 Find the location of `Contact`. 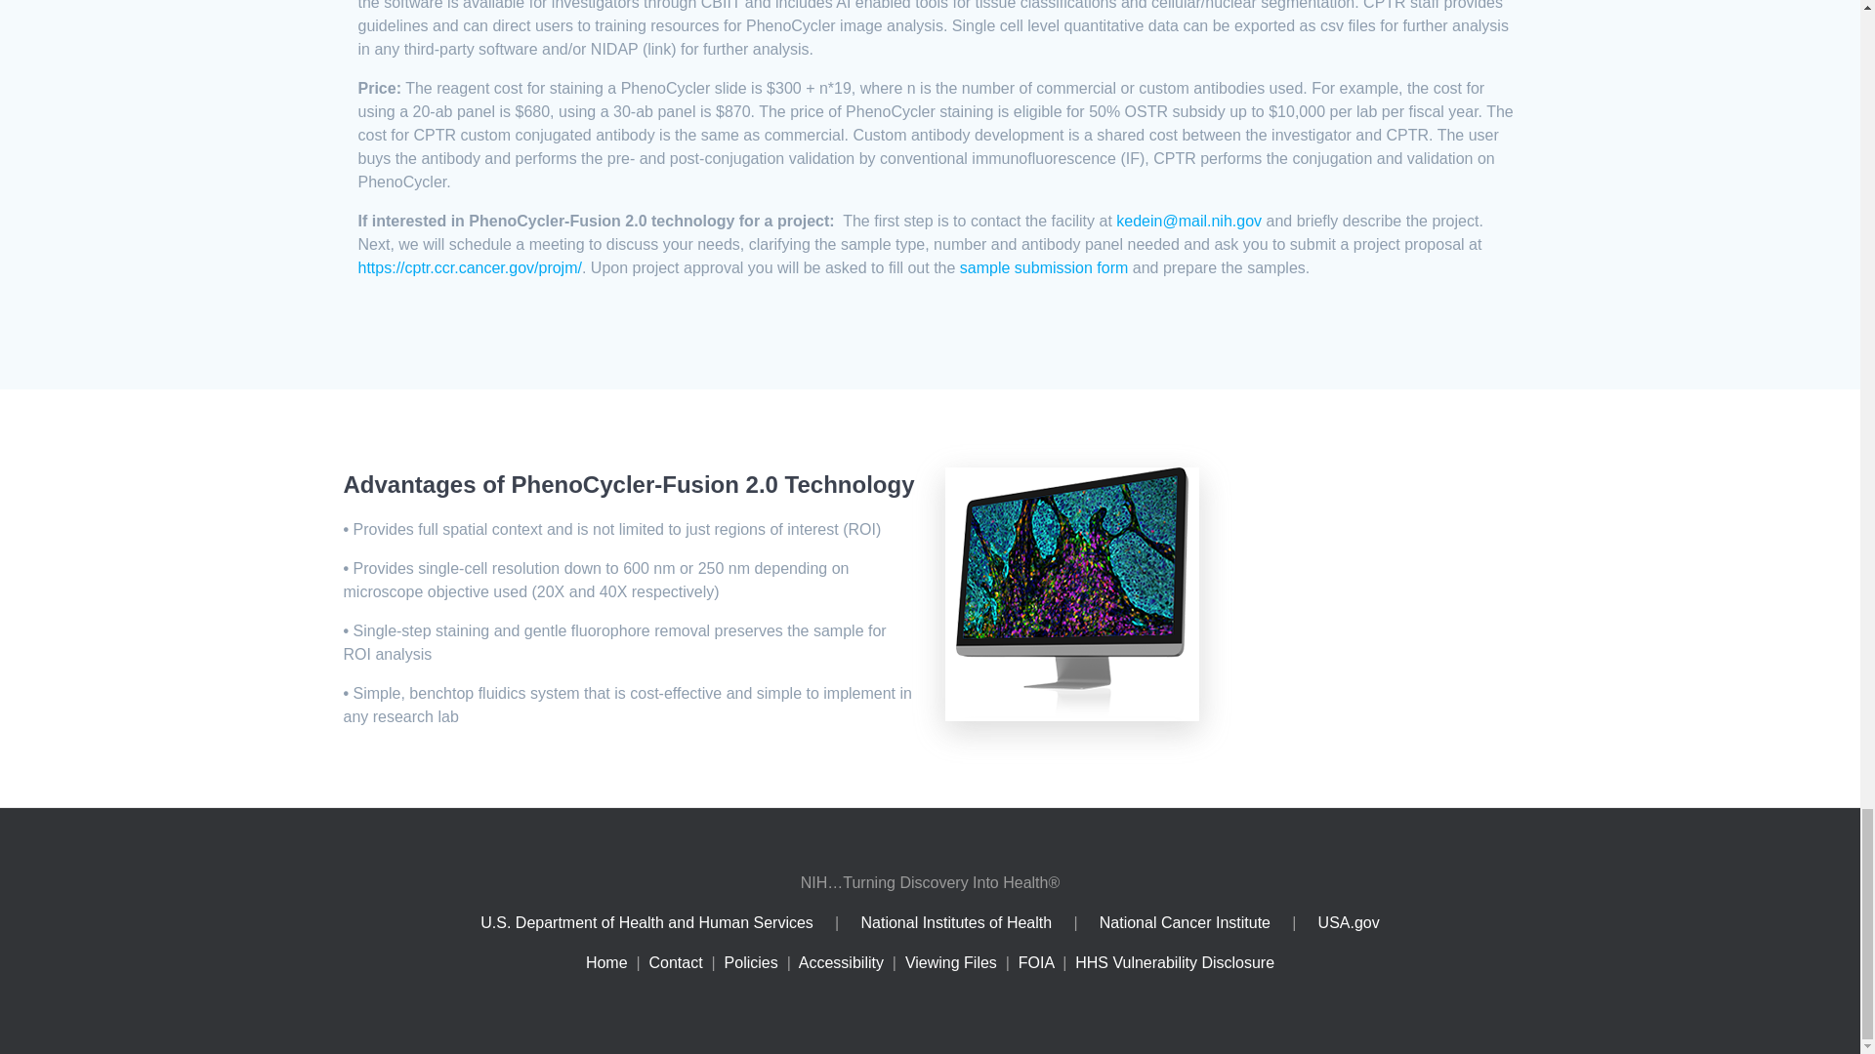

Contact is located at coordinates (676, 962).